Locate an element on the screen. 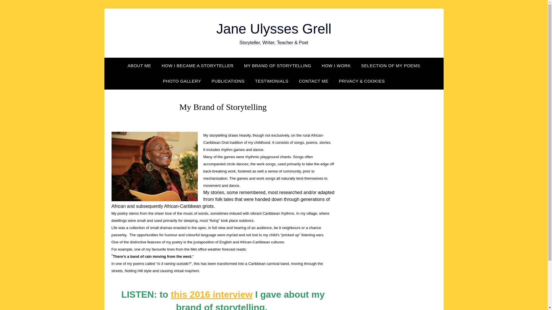  HOW I BECAME A STORYTELLER is located at coordinates (197, 65).